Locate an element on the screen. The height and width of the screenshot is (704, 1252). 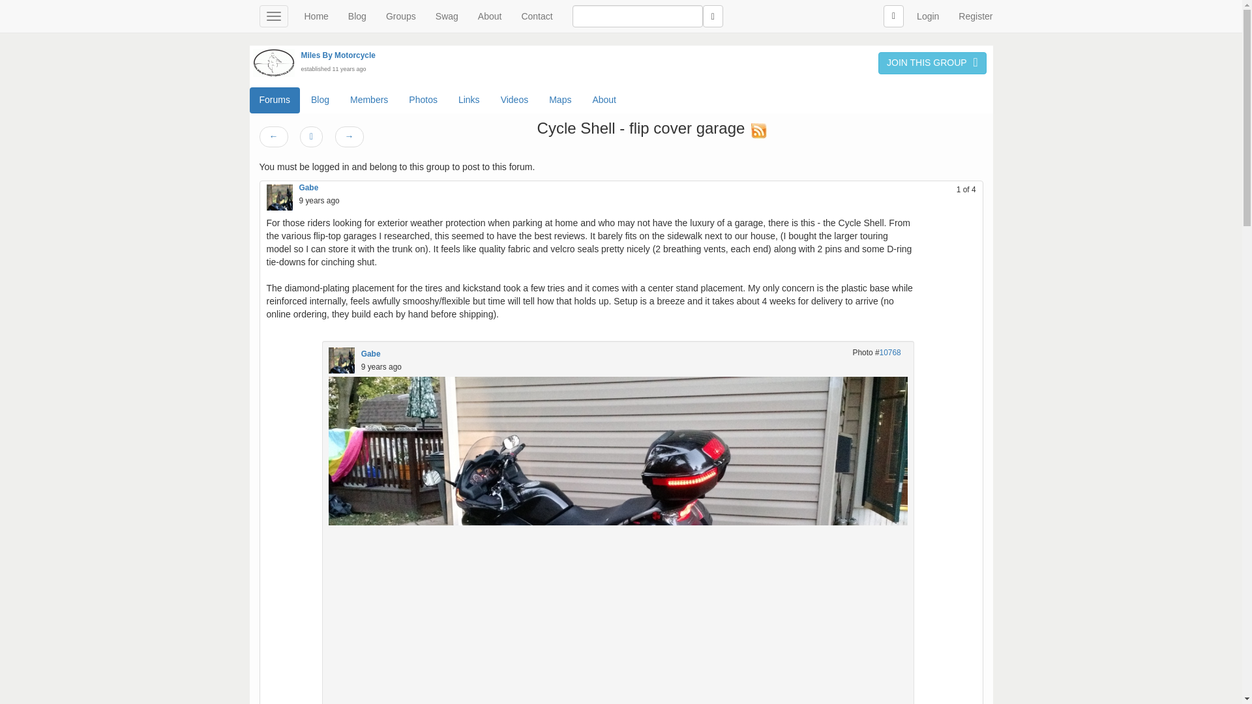
Advanced Search is located at coordinates (893, 16).